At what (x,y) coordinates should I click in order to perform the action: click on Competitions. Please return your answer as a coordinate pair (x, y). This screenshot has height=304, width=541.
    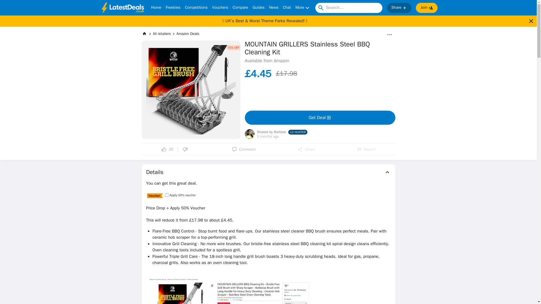
    Looking at the image, I should click on (196, 8).